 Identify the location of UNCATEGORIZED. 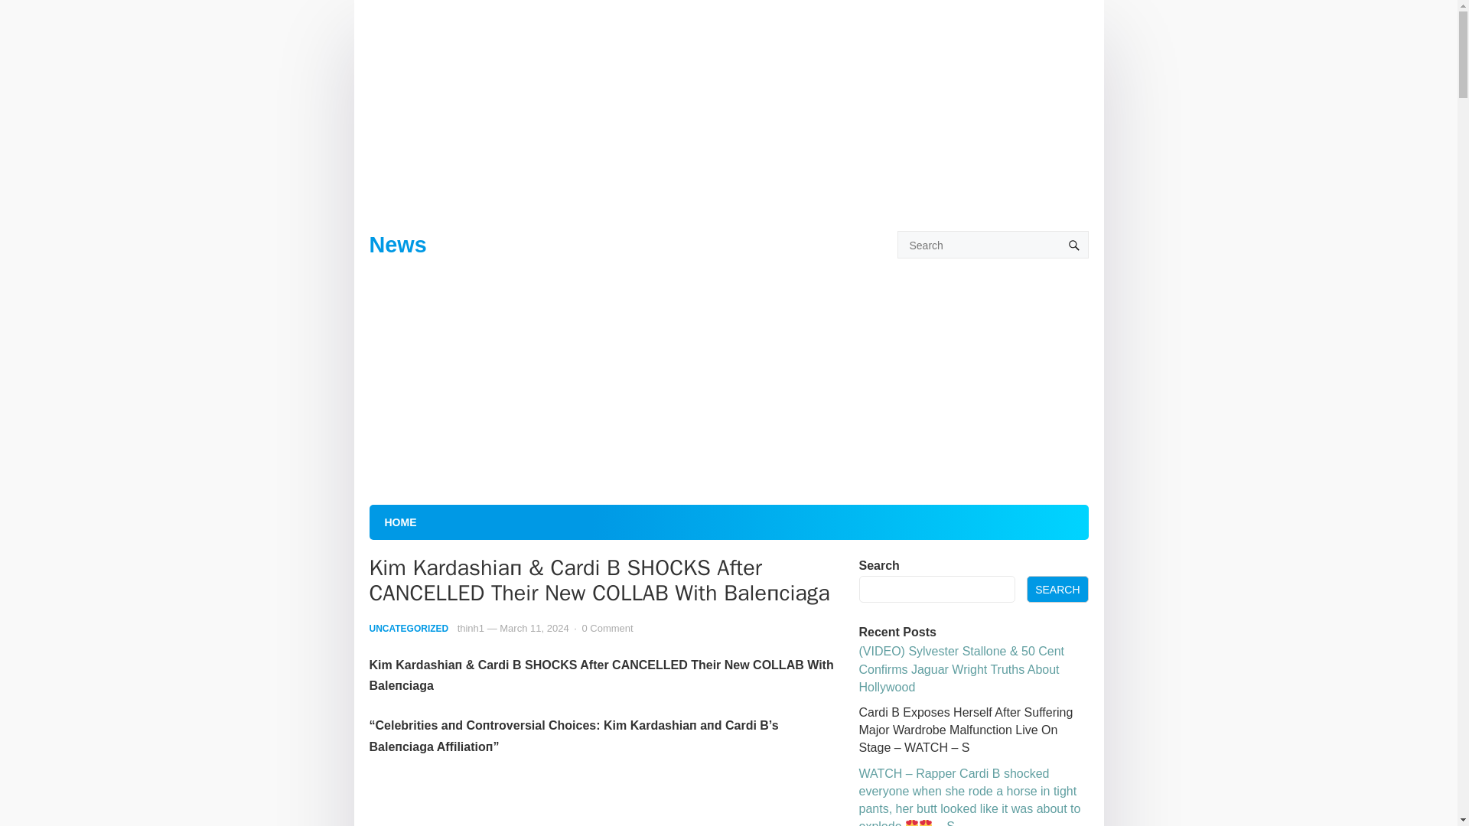
(408, 629).